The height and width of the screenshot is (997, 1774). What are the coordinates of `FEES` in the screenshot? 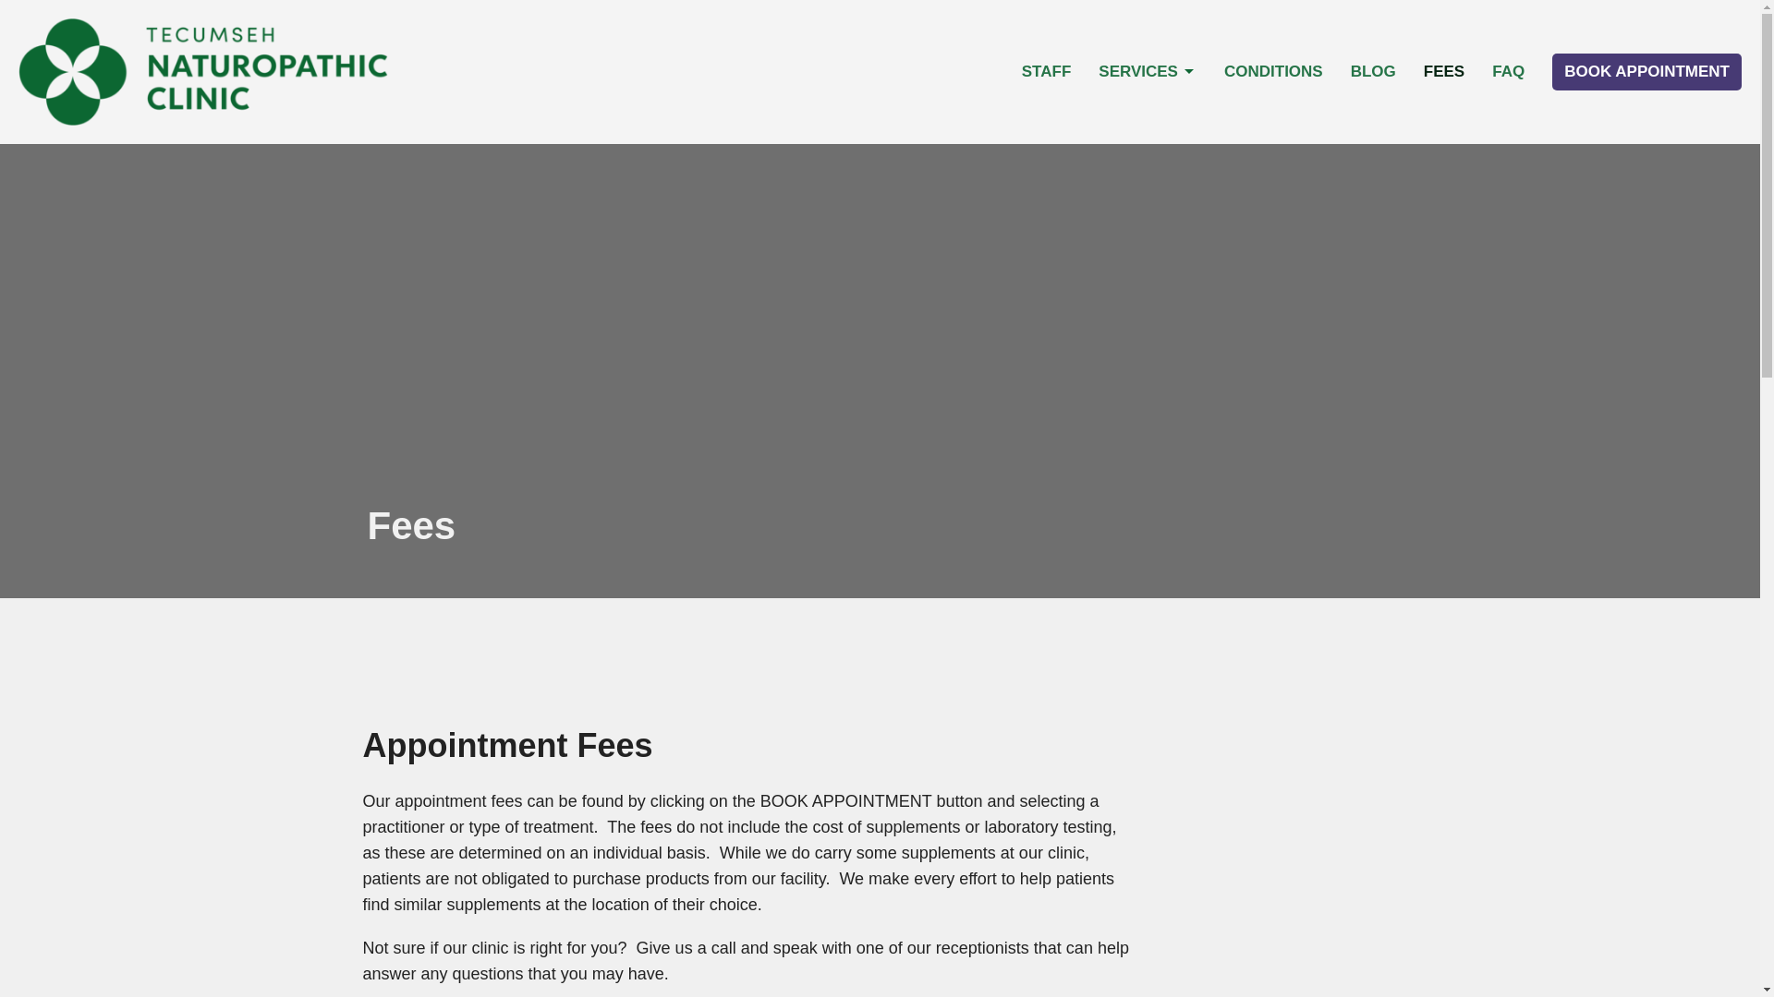 It's located at (1444, 72).